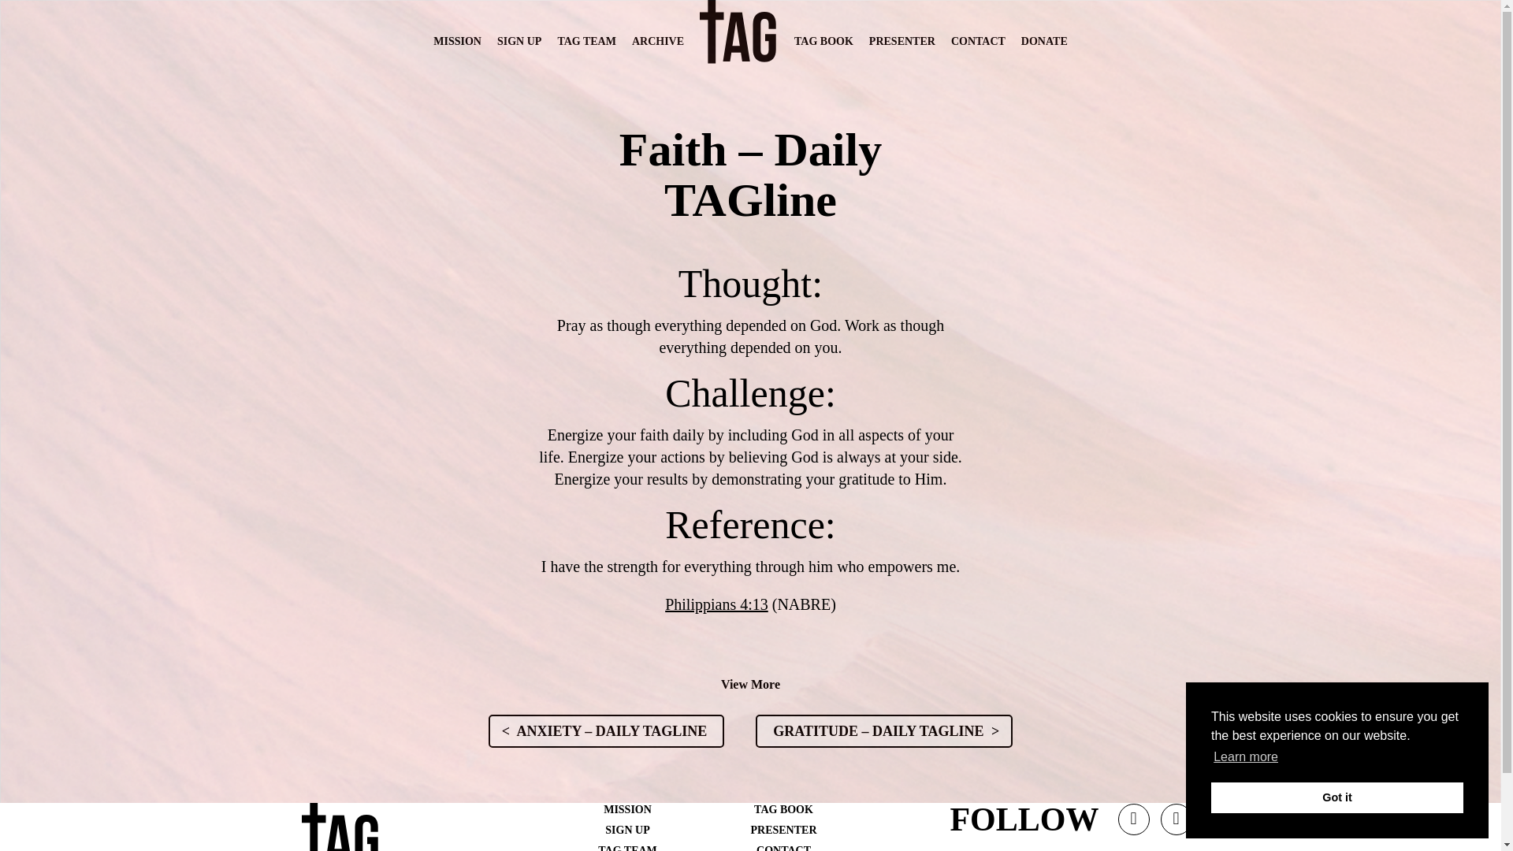  I want to click on Learn more, so click(1245, 757).